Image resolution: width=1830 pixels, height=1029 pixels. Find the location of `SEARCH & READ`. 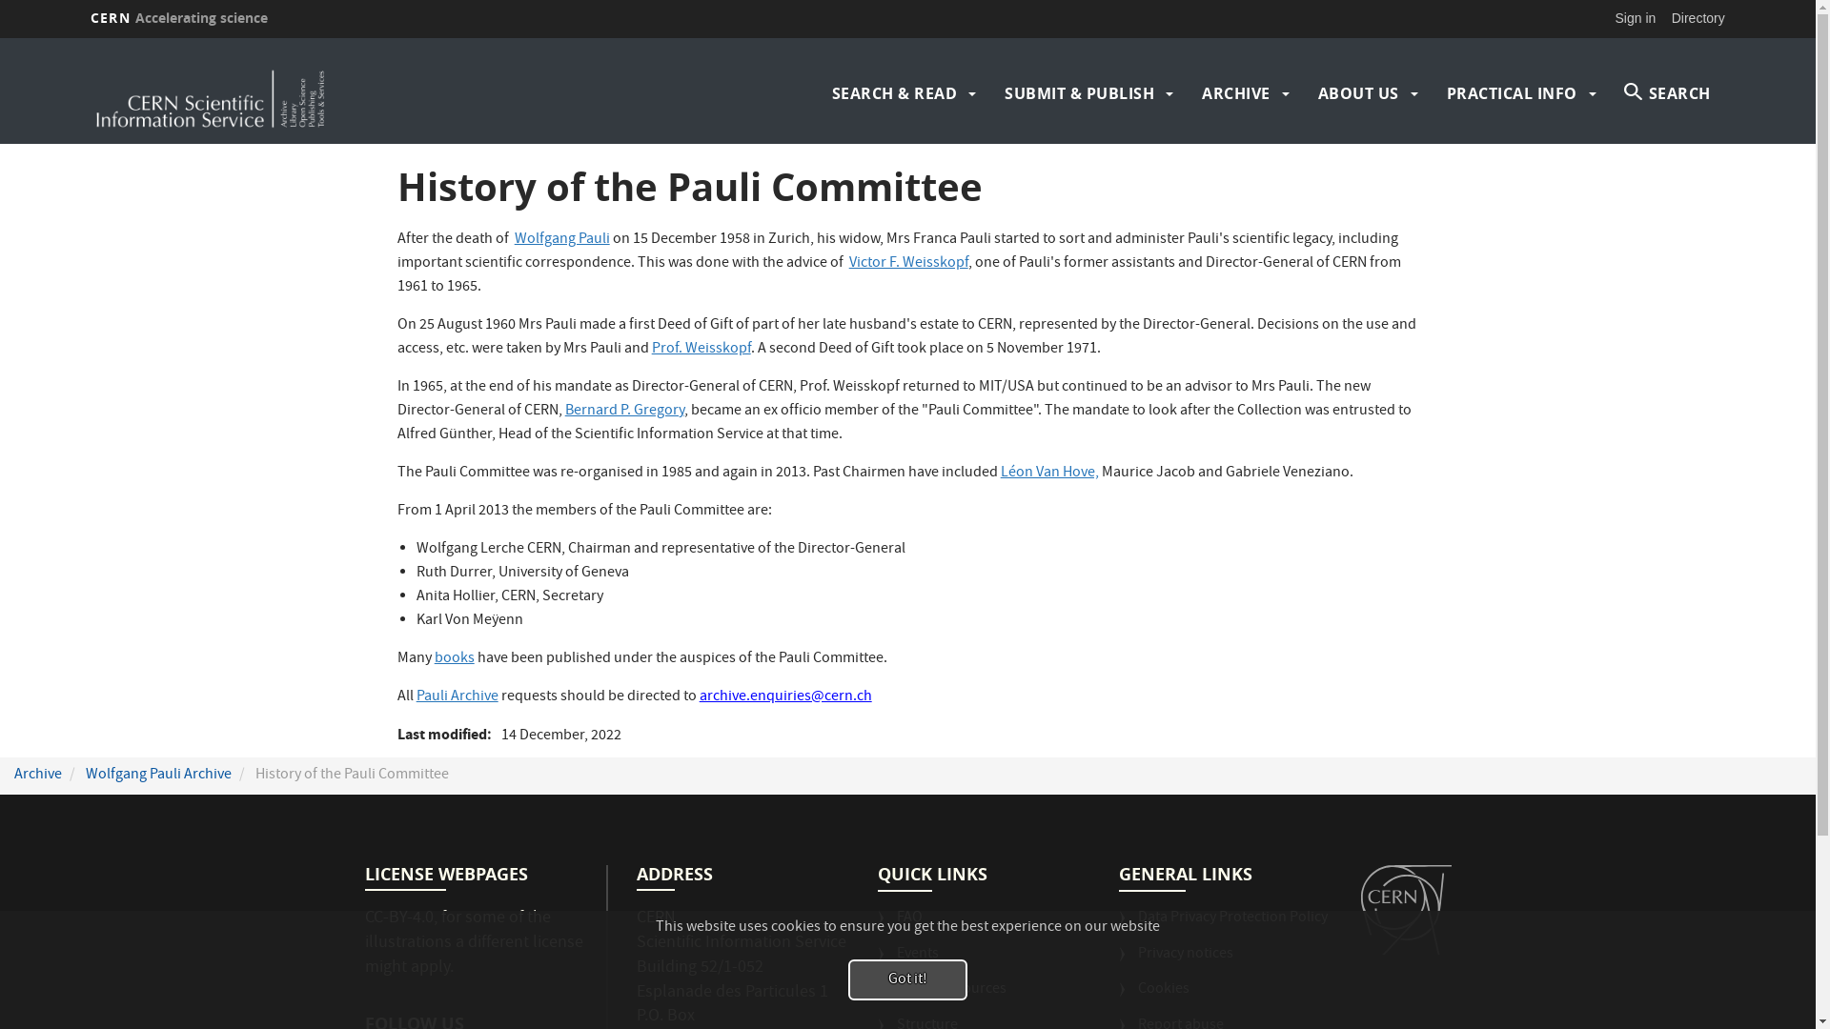

SEARCH & READ is located at coordinates (895, 93).